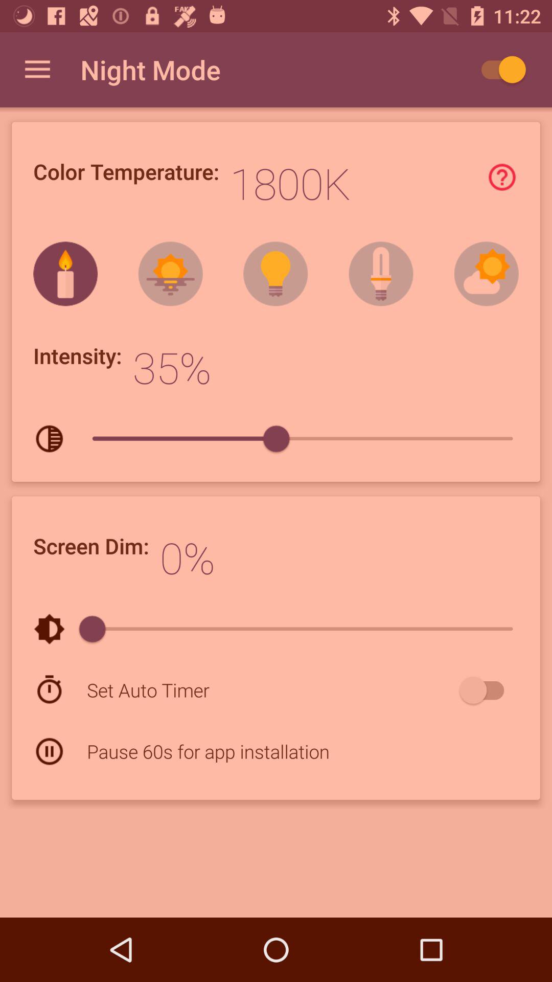  I want to click on find out more information, so click(502, 177).